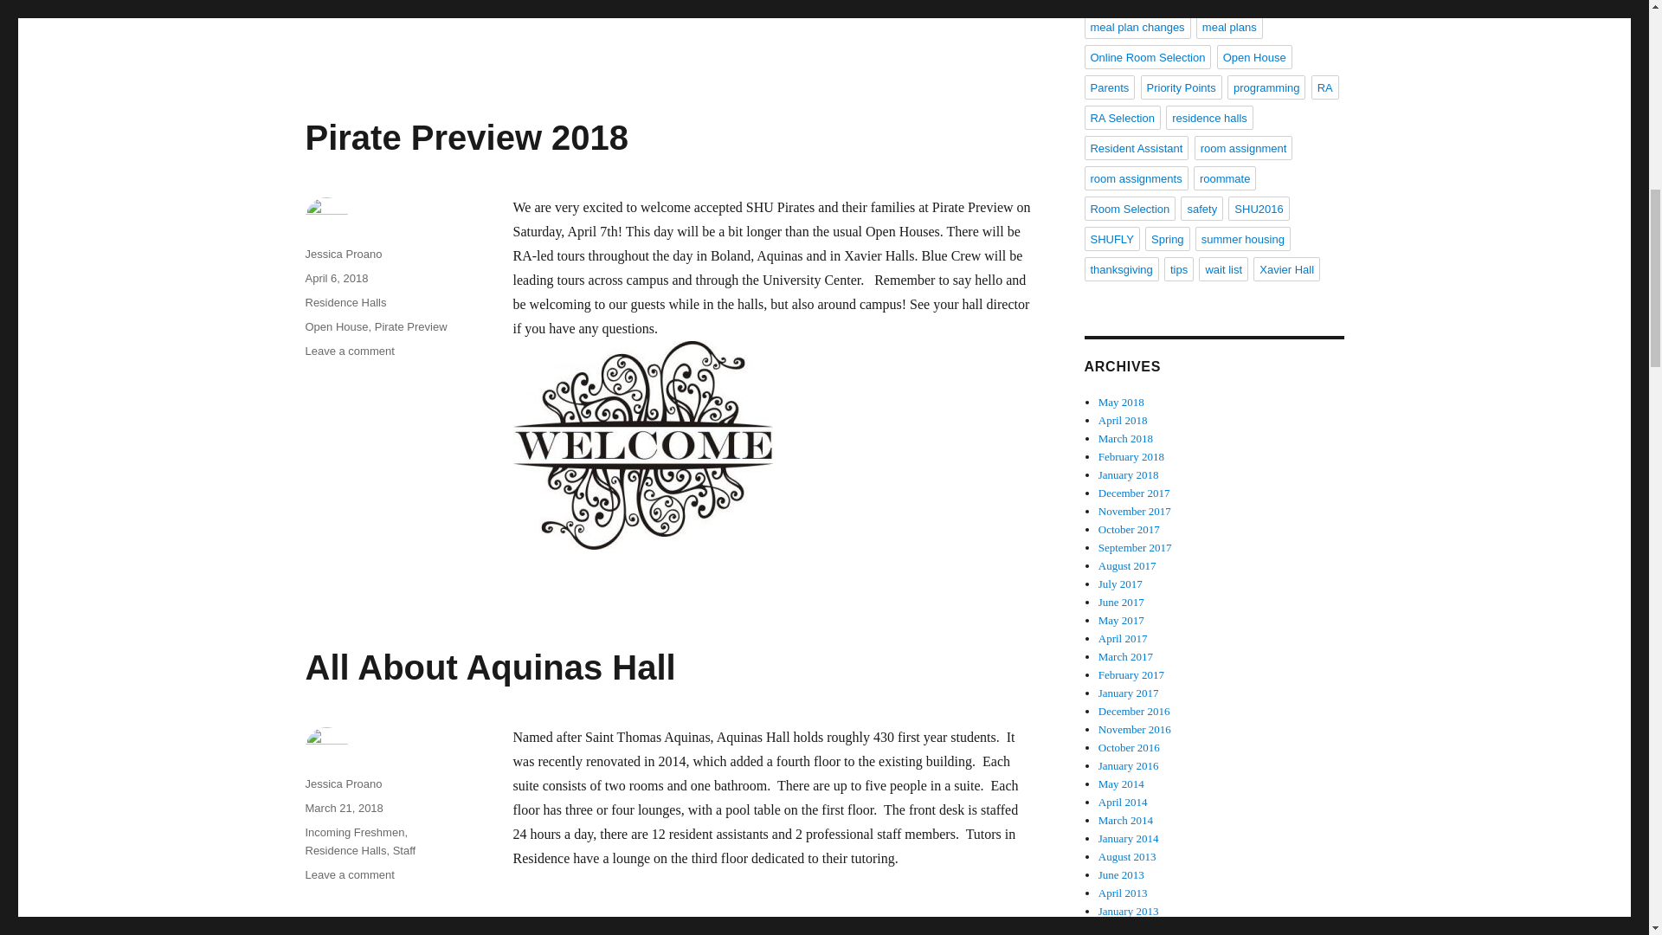 The image size is (1662, 935). Describe the element at coordinates (466, 138) in the screenshot. I see `March 21, 2018` at that location.